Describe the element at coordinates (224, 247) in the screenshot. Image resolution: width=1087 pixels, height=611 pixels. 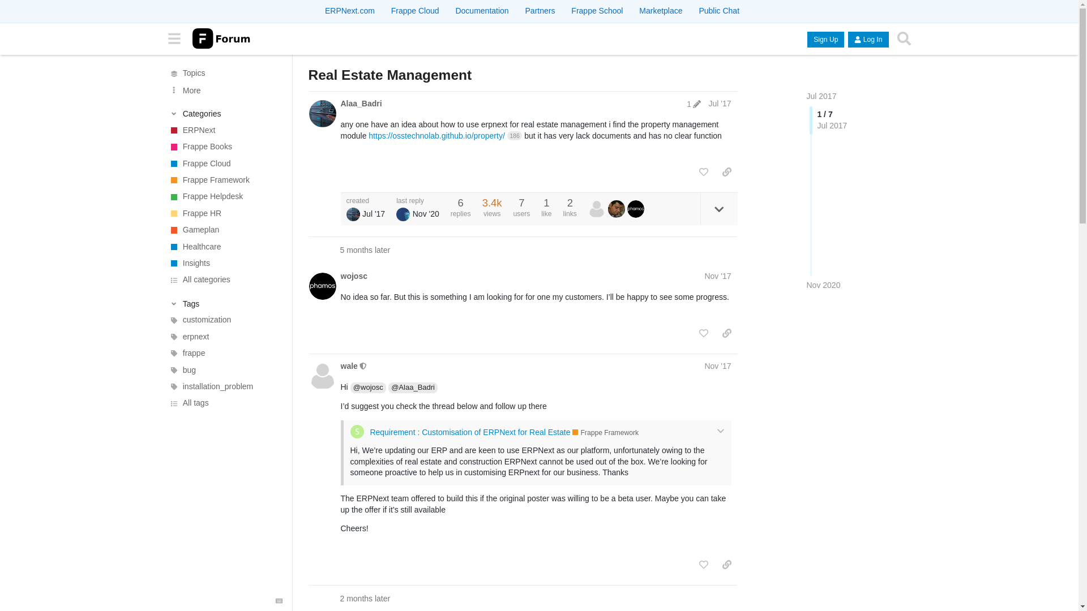
I see `Healthcare` at that location.